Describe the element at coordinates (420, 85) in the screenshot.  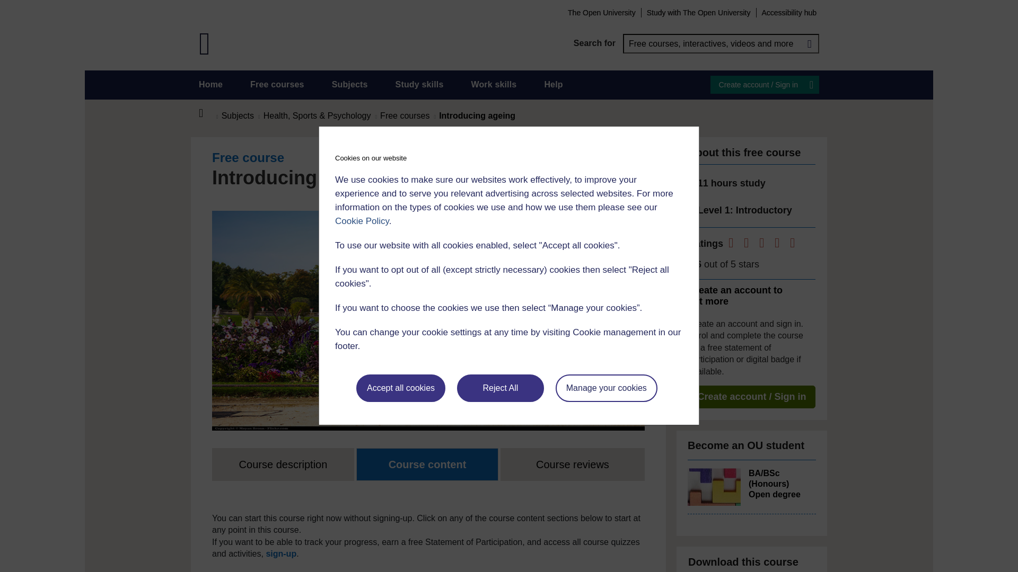
I see `Study skills` at that location.